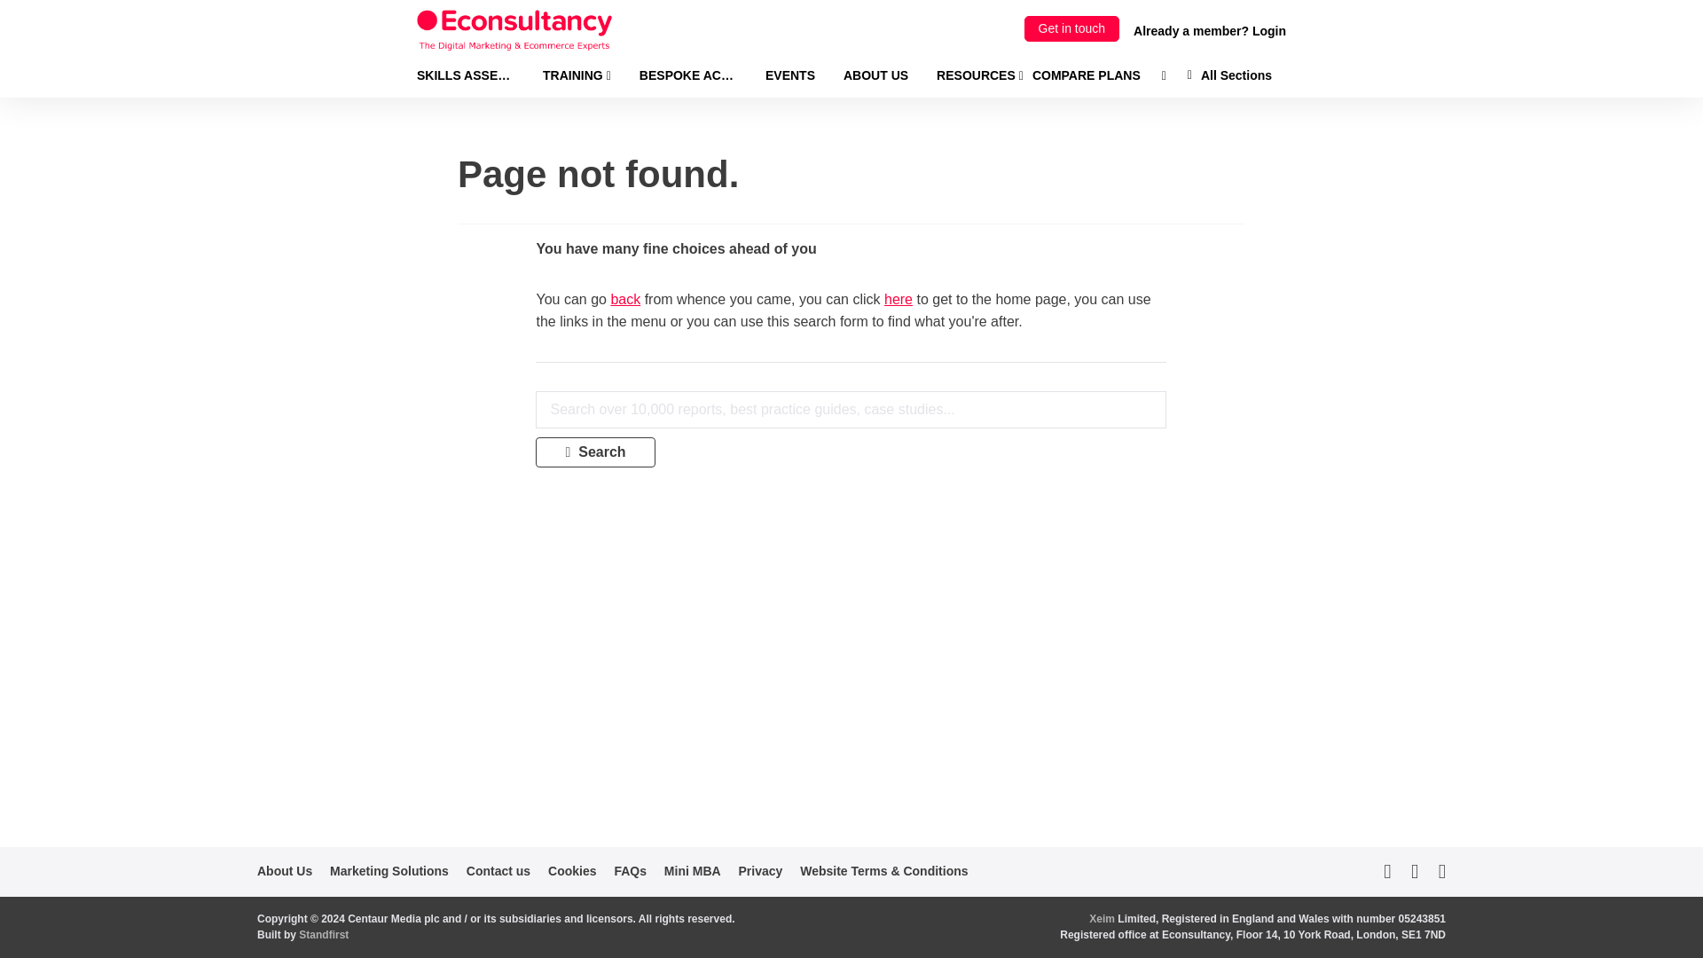 The height and width of the screenshot is (958, 1703). I want to click on EVENTS, so click(789, 75).